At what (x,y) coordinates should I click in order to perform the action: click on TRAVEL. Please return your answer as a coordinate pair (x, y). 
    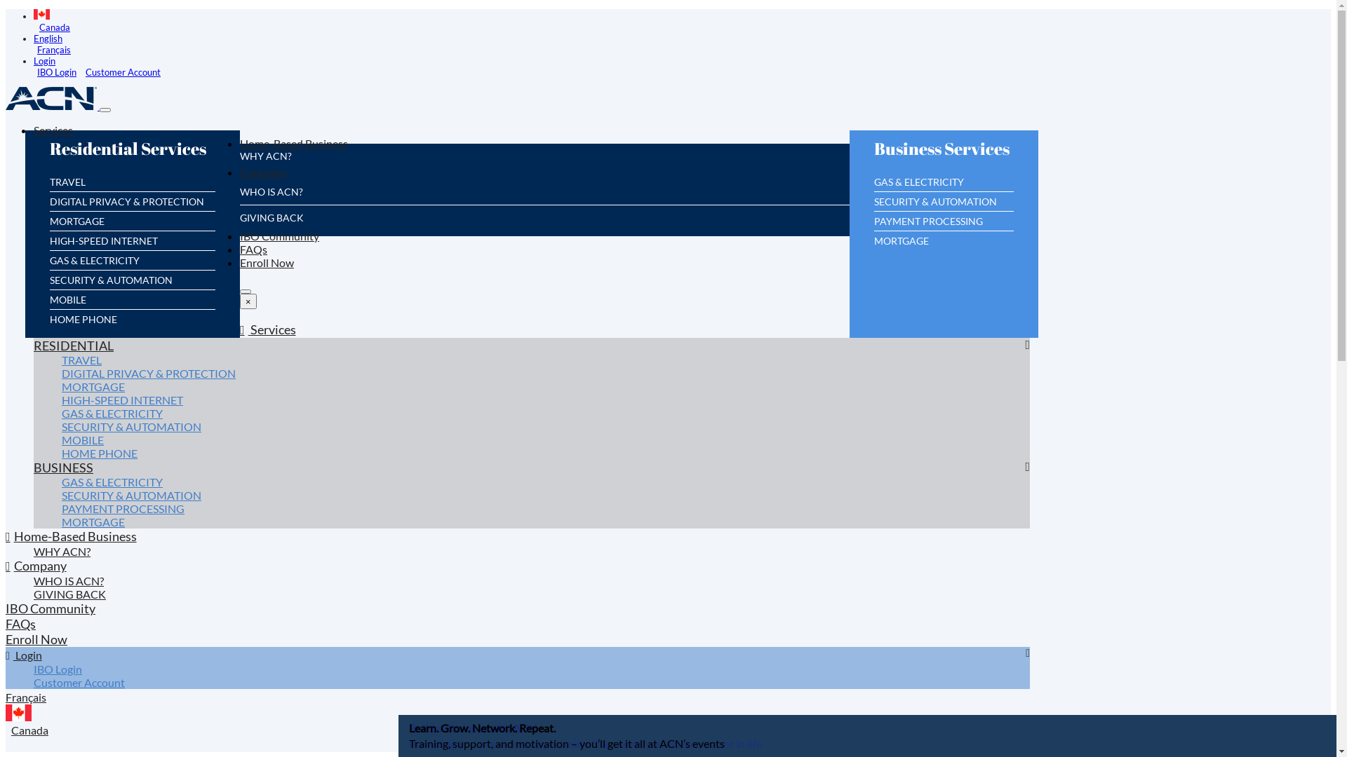
    Looking at the image, I should click on (81, 365).